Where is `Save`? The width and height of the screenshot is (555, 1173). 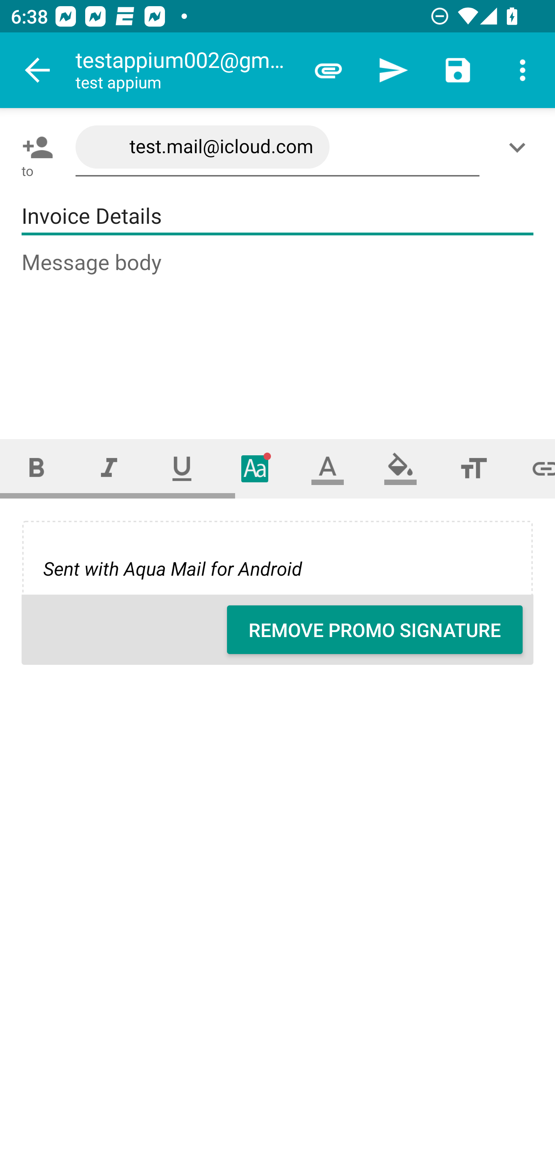 Save is located at coordinates (458, 70).